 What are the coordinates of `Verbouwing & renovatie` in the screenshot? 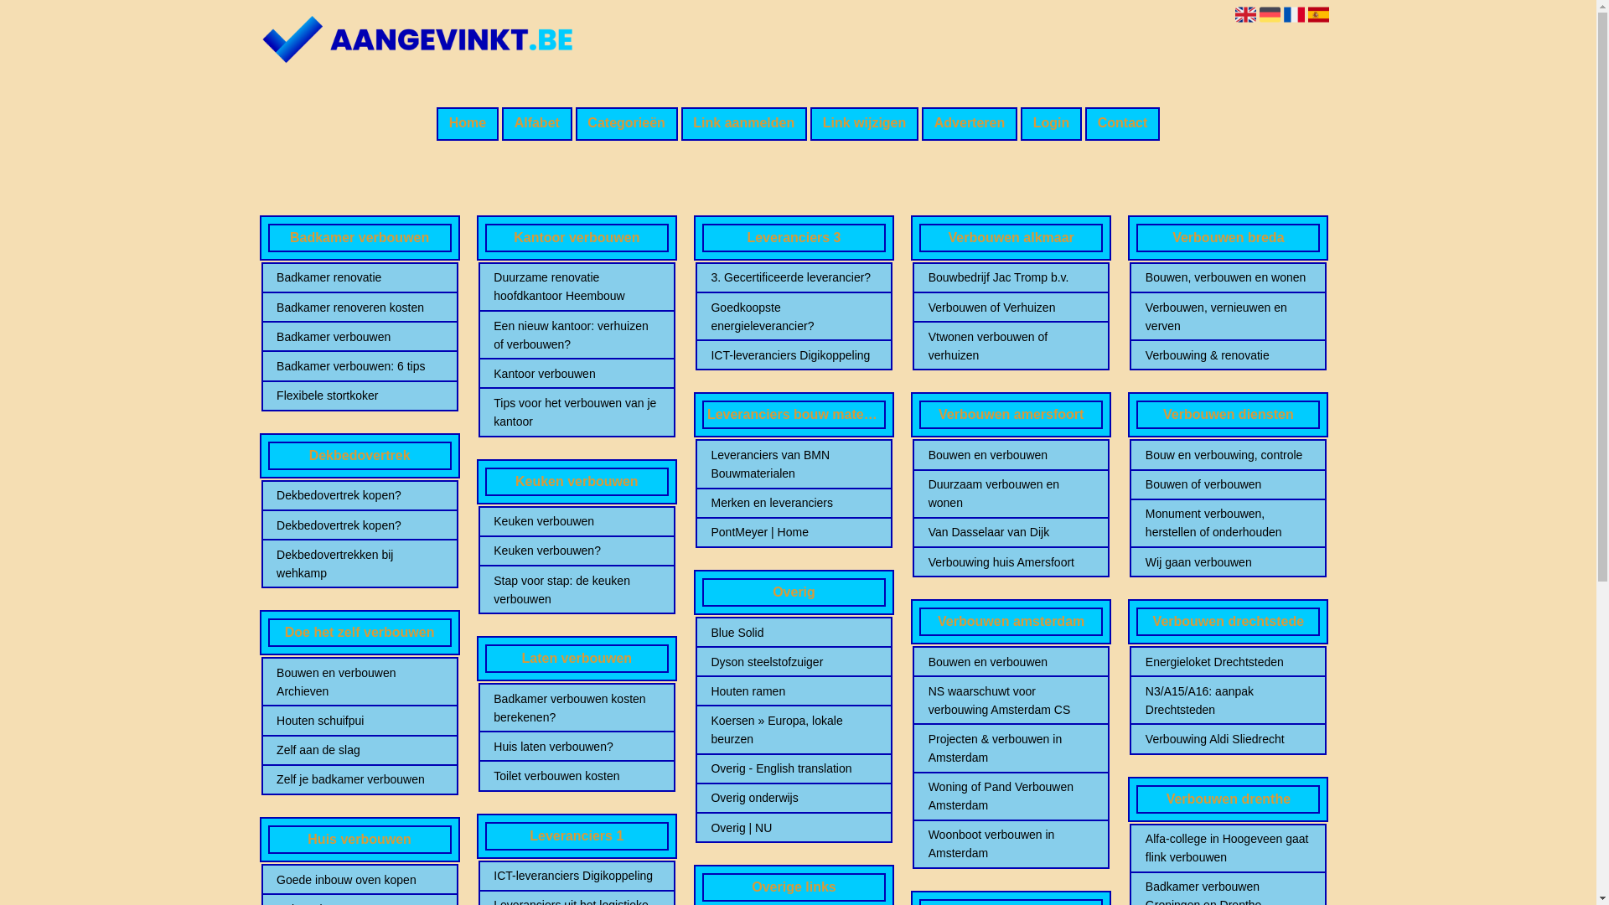 It's located at (1229, 355).